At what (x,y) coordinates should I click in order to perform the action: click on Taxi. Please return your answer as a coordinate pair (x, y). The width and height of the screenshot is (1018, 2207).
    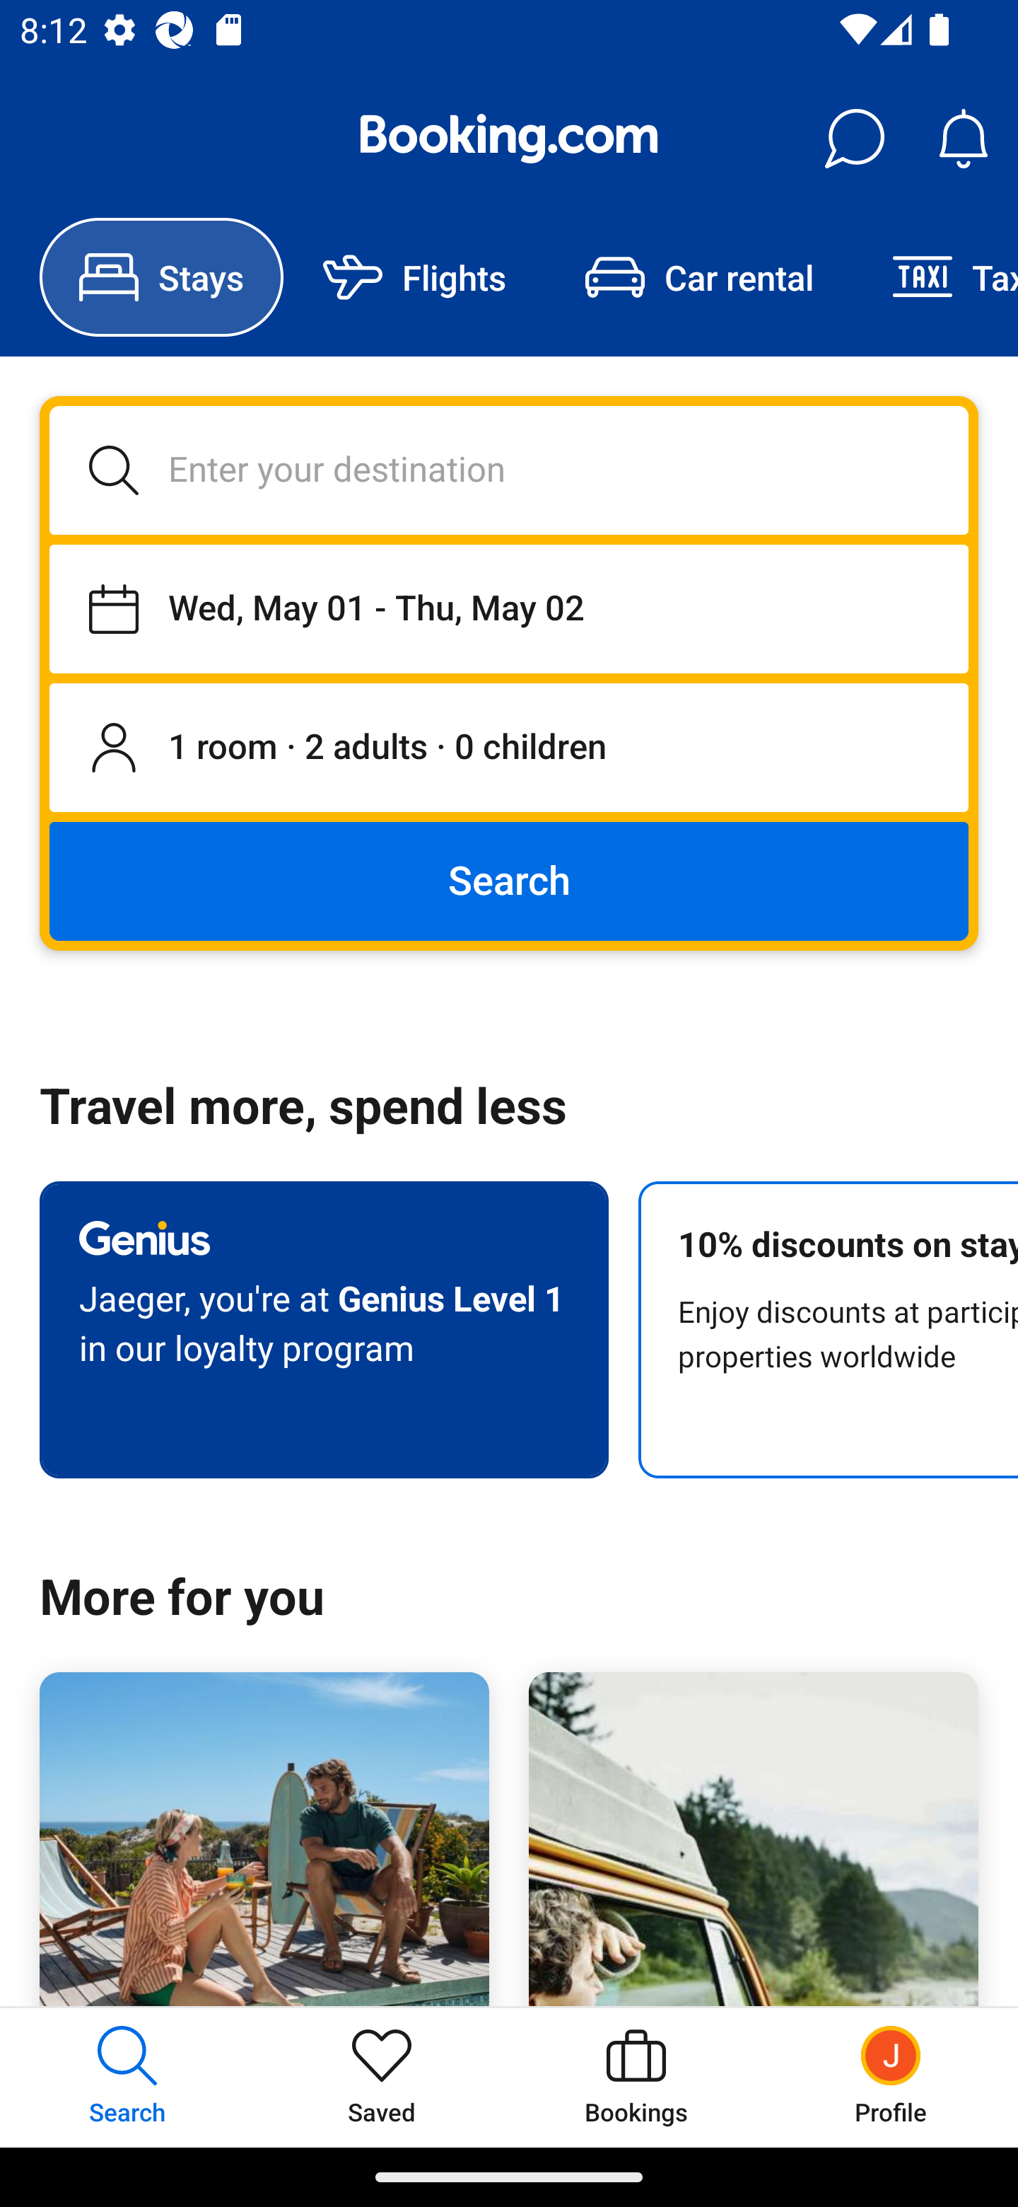
    Looking at the image, I should click on (935, 277).